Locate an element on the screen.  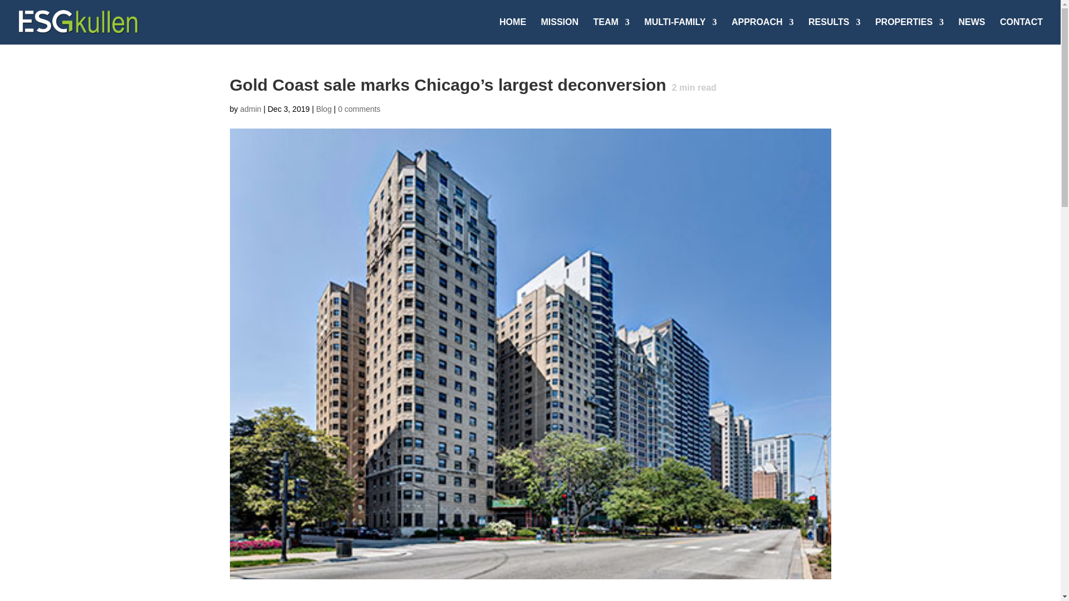
MISSION is located at coordinates (560, 31).